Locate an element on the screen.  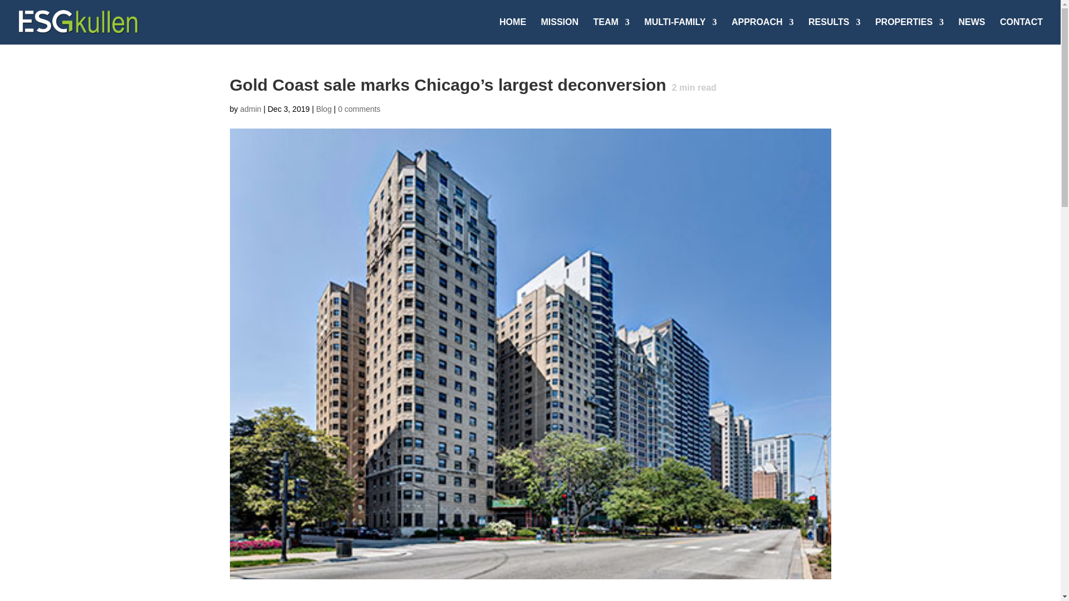
MISSION is located at coordinates (560, 31).